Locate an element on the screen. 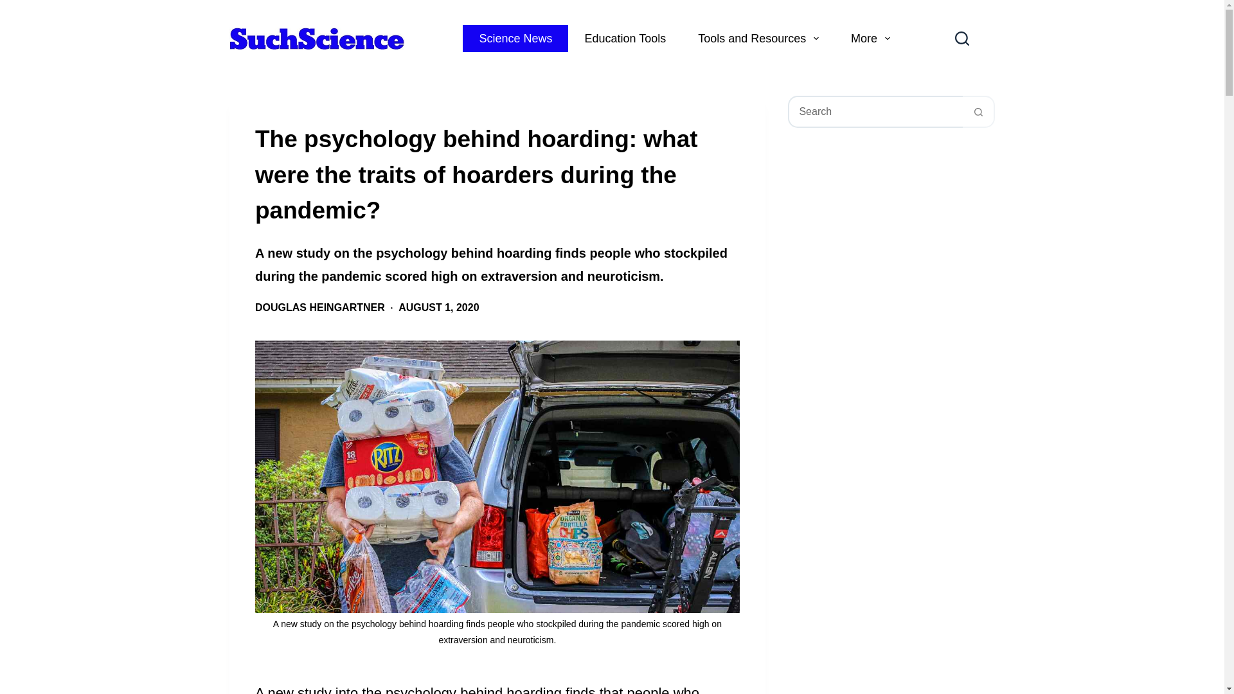 The width and height of the screenshot is (1234, 694). Education Tools is located at coordinates (625, 39).